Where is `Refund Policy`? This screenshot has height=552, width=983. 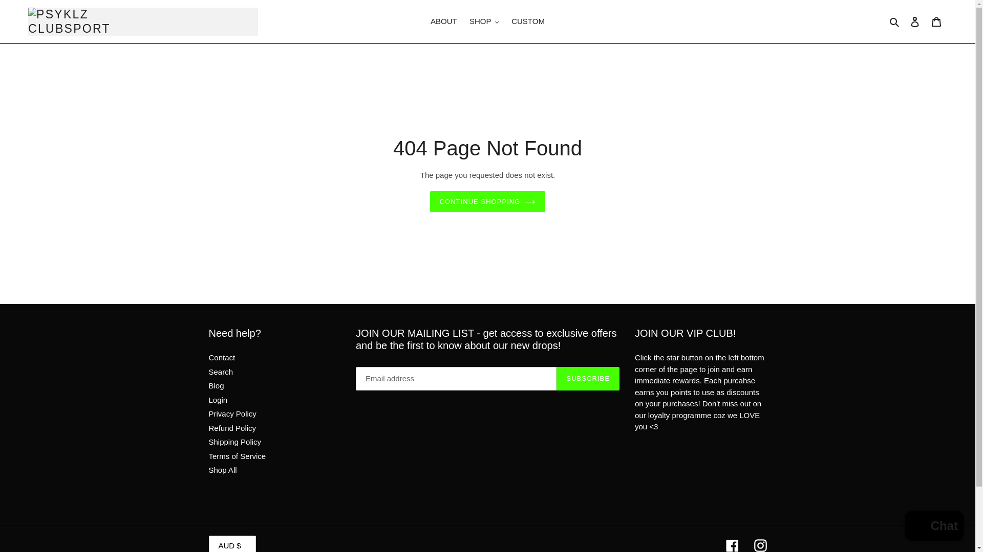 Refund Policy is located at coordinates (232, 428).